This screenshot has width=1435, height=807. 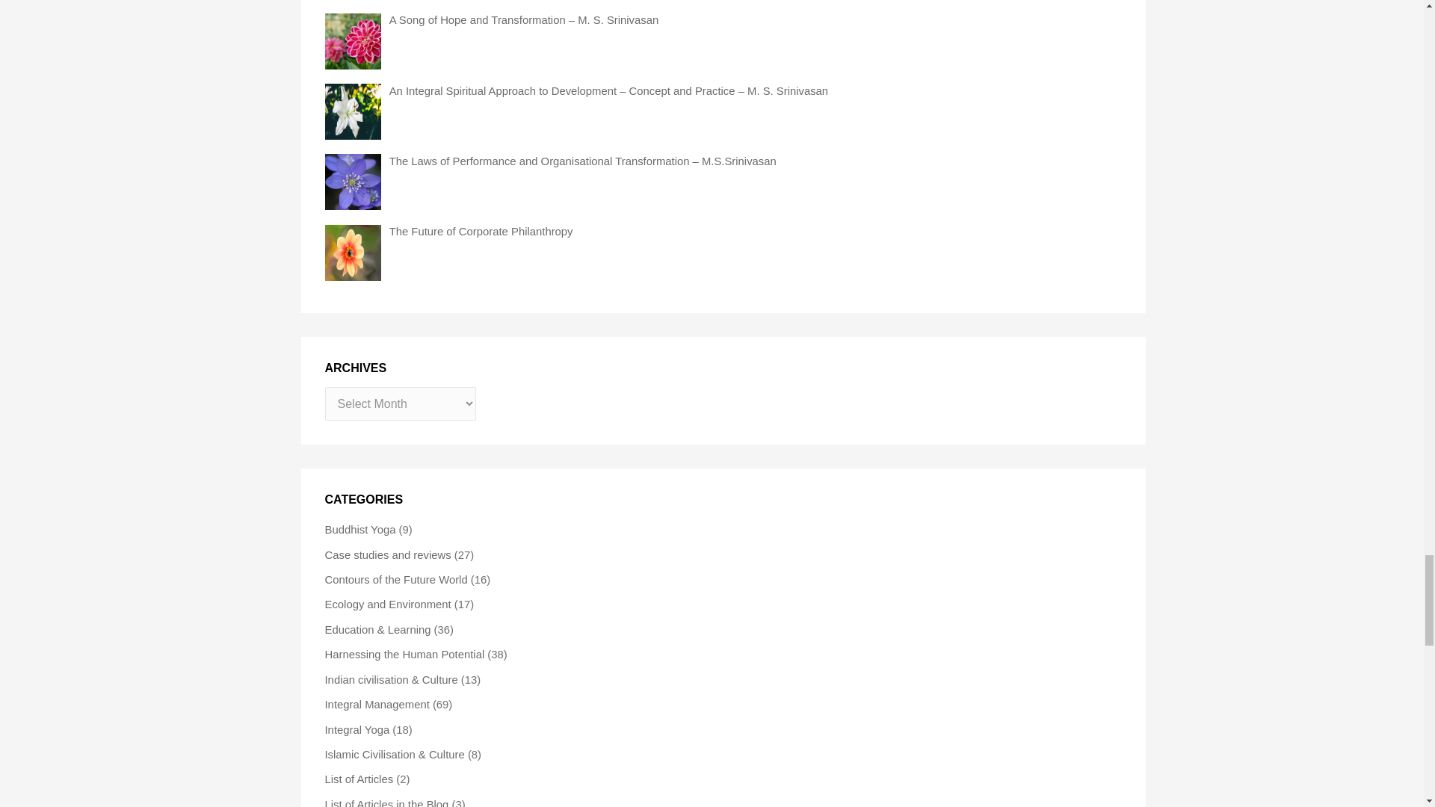 What do you see at coordinates (481, 232) in the screenshot?
I see `The Future of Corporate Philanthropy` at bounding box center [481, 232].